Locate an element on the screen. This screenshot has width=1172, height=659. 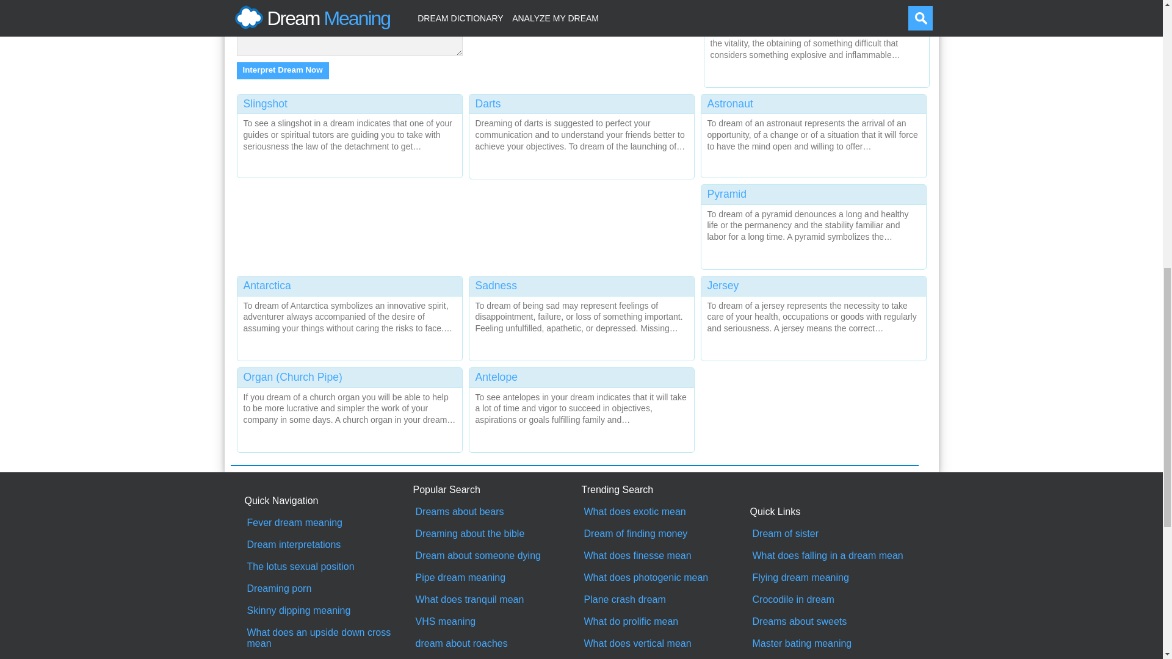
Pipe dream meaning is located at coordinates (497, 577).